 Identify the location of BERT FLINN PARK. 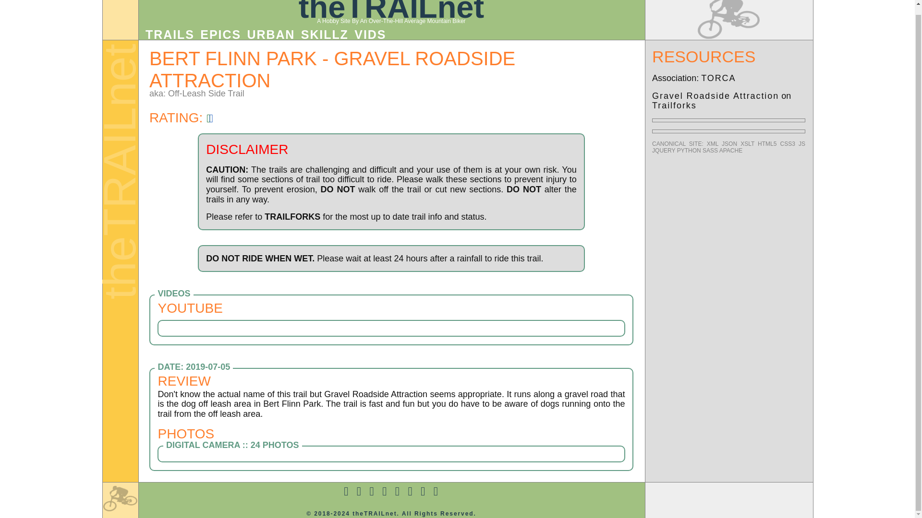
(233, 59).